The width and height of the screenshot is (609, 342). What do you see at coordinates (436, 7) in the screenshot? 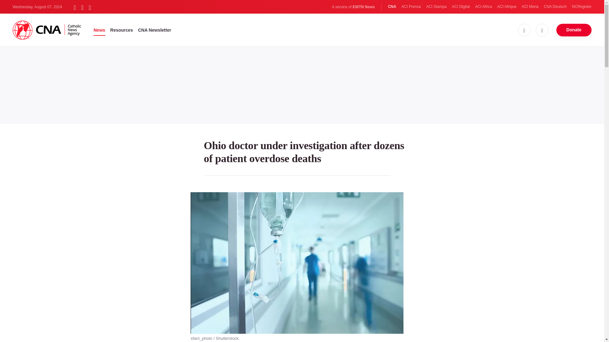
I see `ACI Stampa` at bounding box center [436, 7].